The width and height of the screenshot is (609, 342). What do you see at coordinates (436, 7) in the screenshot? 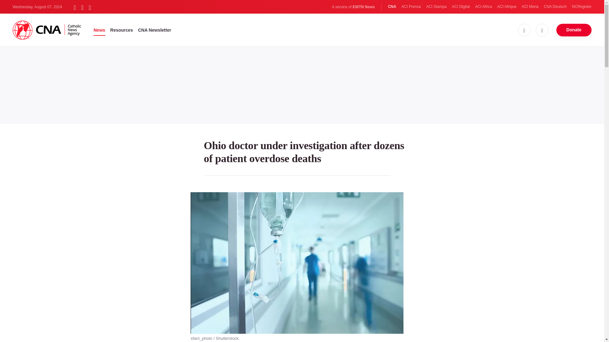
I see `ACI Stampa` at bounding box center [436, 7].